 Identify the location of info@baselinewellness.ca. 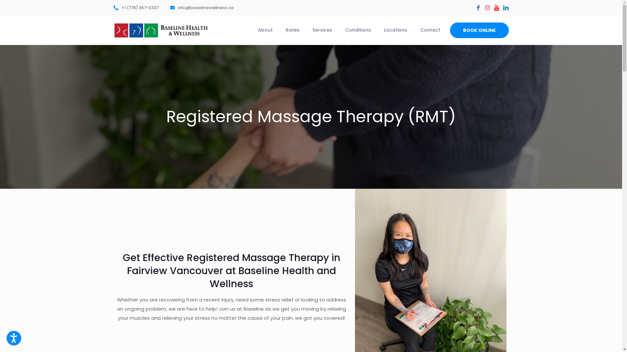
(202, 8).